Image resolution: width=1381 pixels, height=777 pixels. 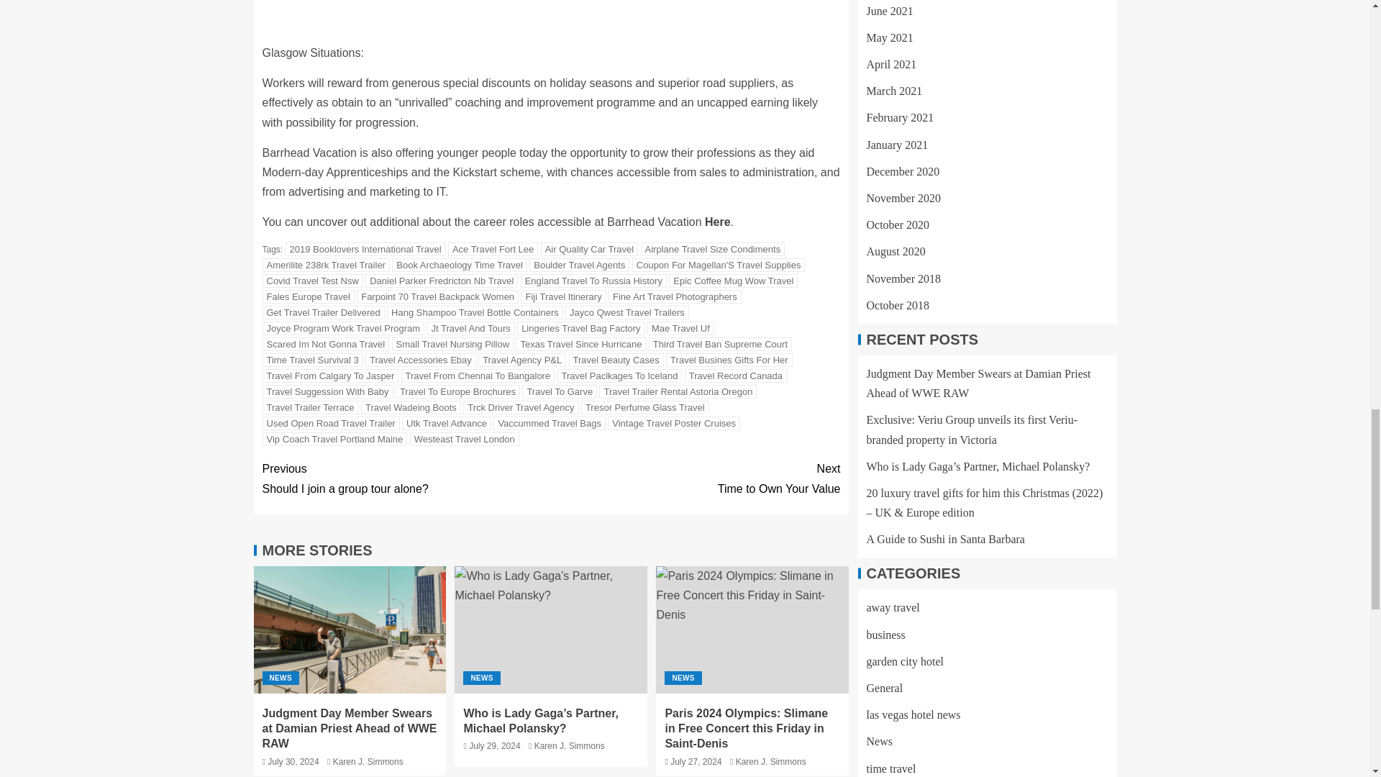 What do you see at coordinates (562, 296) in the screenshot?
I see `Fiji Travel Itinerary` at bounding box center [562, 296].